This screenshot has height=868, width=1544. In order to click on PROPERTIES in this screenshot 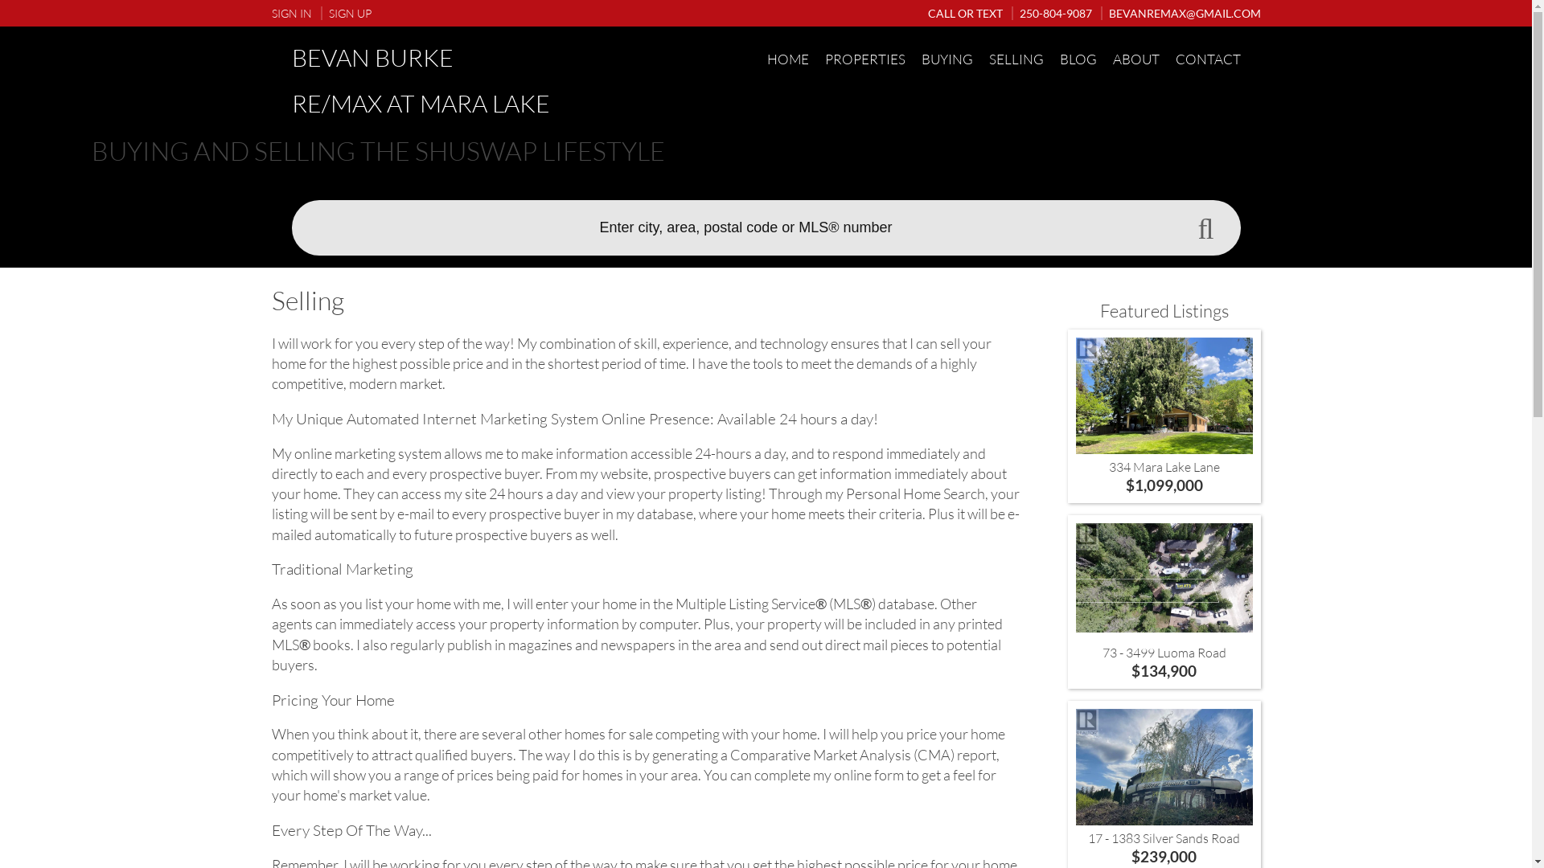, I will do `click(865, 59)`.